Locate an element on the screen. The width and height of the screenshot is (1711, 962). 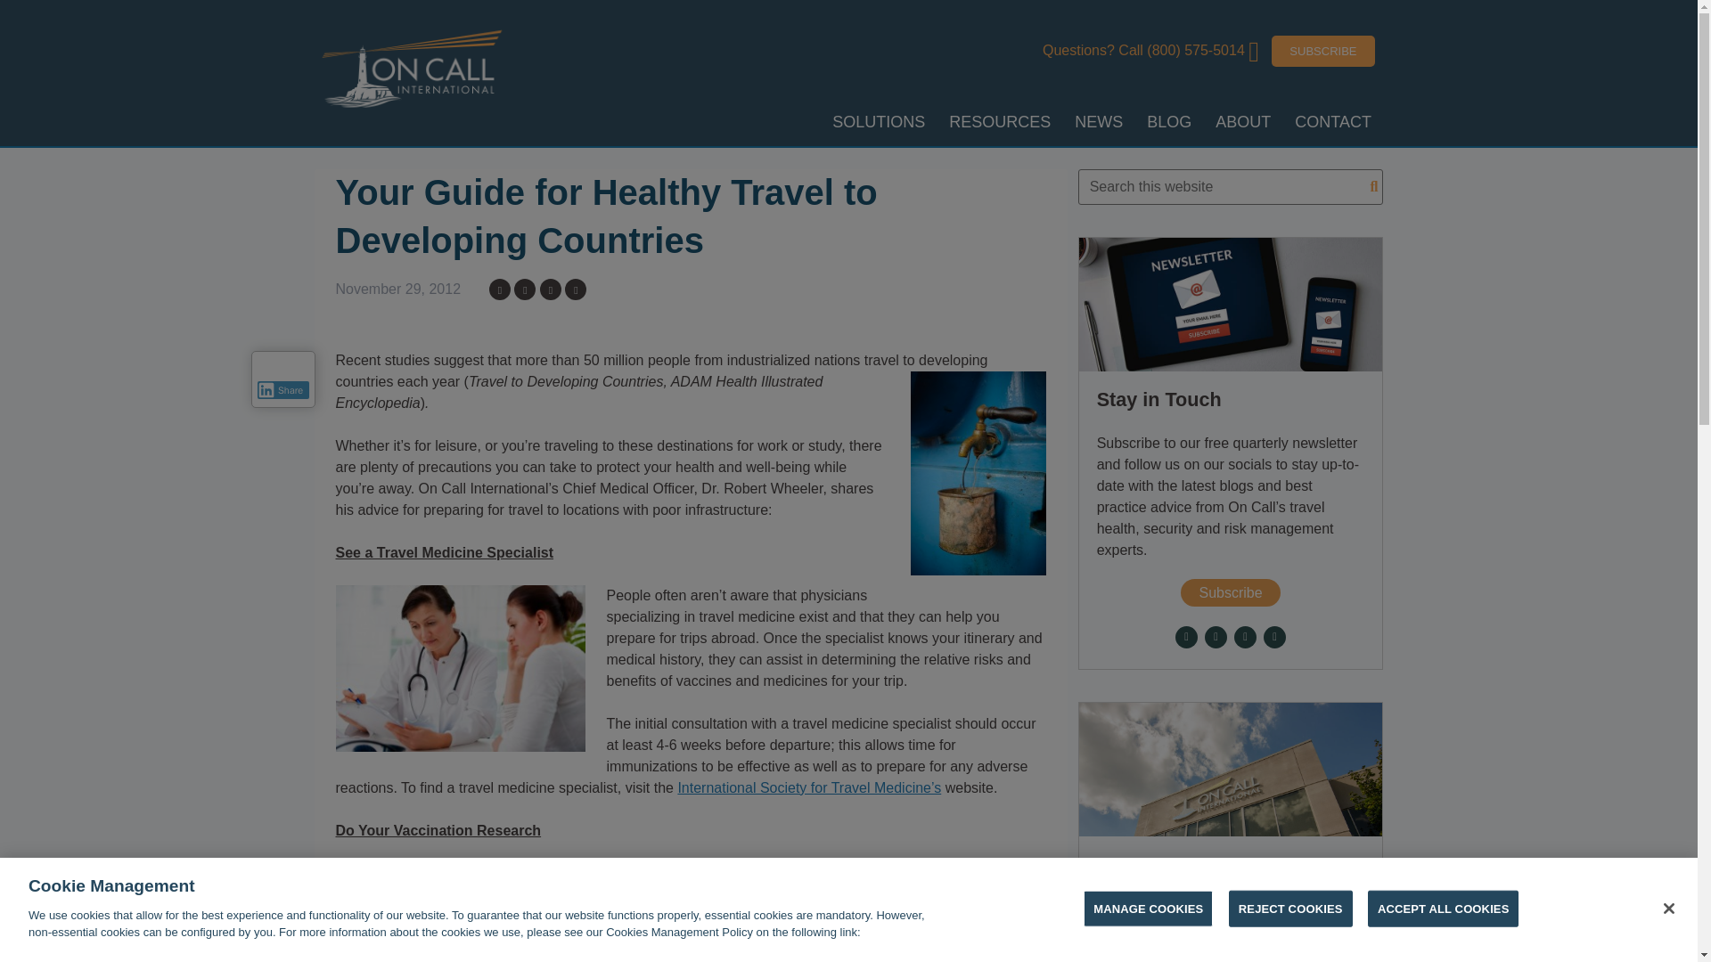
Subscribe is located at coordinates (1230, 593).